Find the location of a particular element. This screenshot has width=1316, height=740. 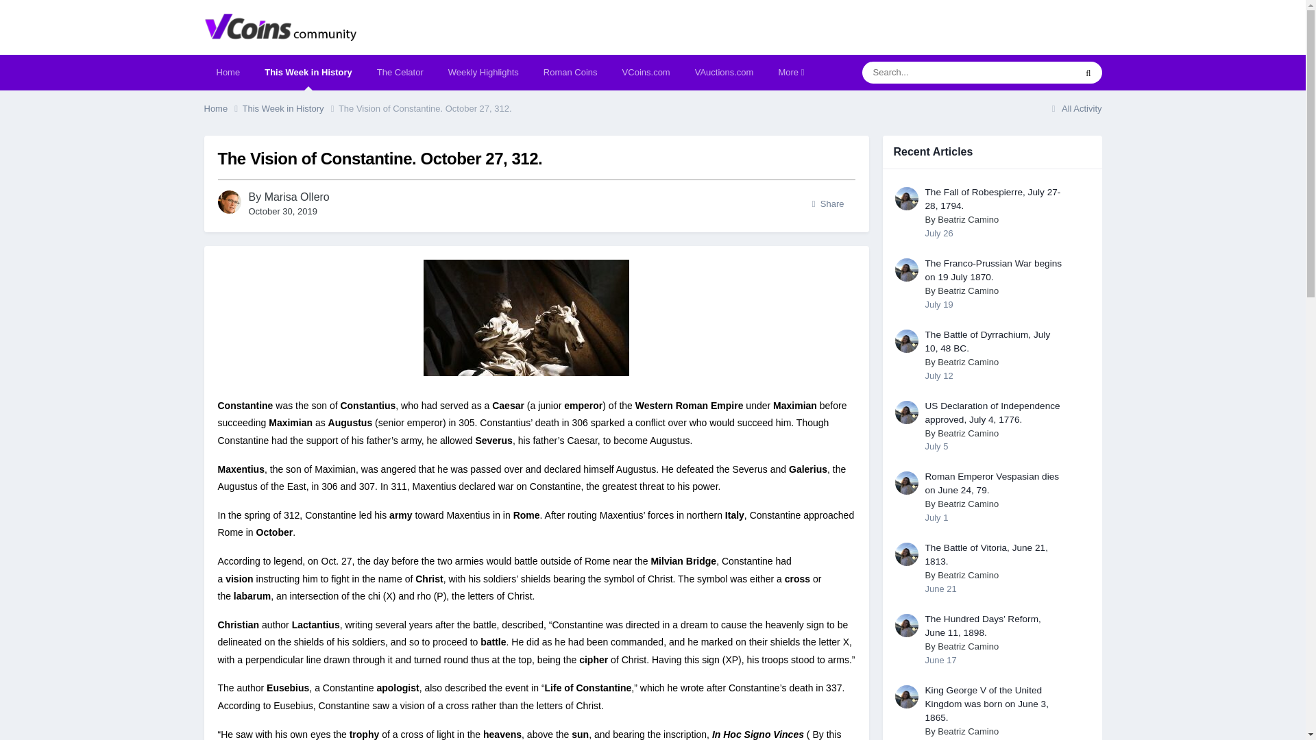

Weekly Highlights is located at coordinates (483, 72).